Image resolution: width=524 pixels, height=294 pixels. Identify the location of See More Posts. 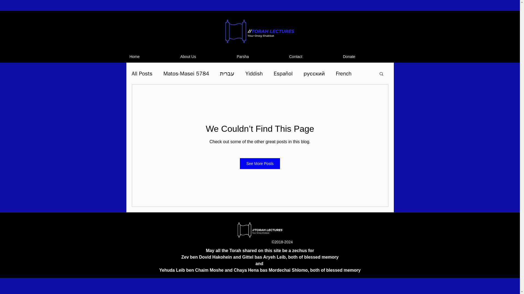
(260, 164).